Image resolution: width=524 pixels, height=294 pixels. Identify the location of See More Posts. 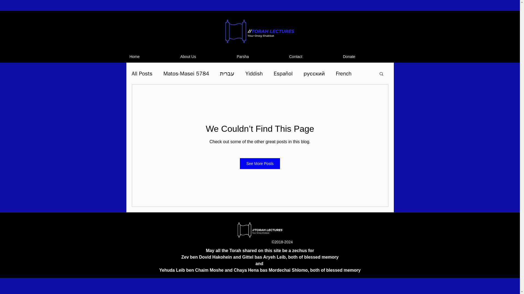
(260, 164).